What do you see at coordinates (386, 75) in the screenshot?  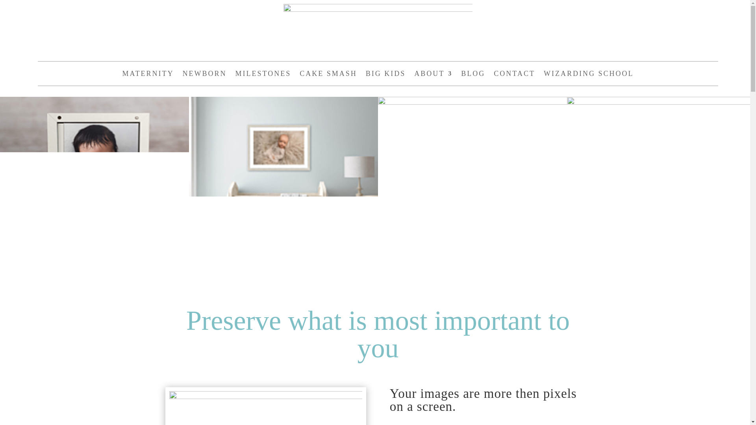 I see `BIG KIDS` at bounding box center [386, 75].